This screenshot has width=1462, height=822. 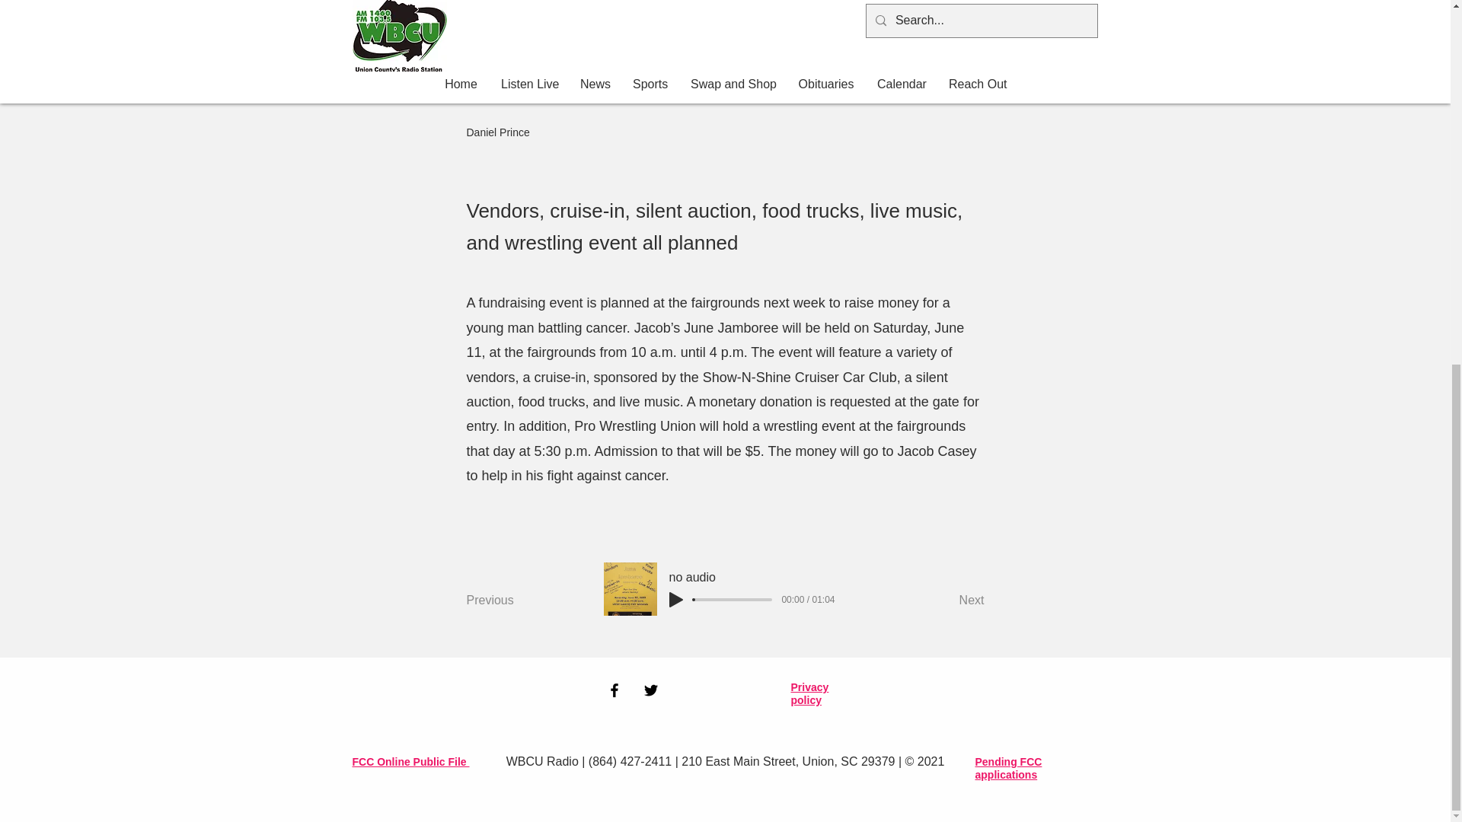 What do you see at coordinates (1008, 769) in the screenshot?
I see `Pending FCC applications` at bounding box center [1008, 769].